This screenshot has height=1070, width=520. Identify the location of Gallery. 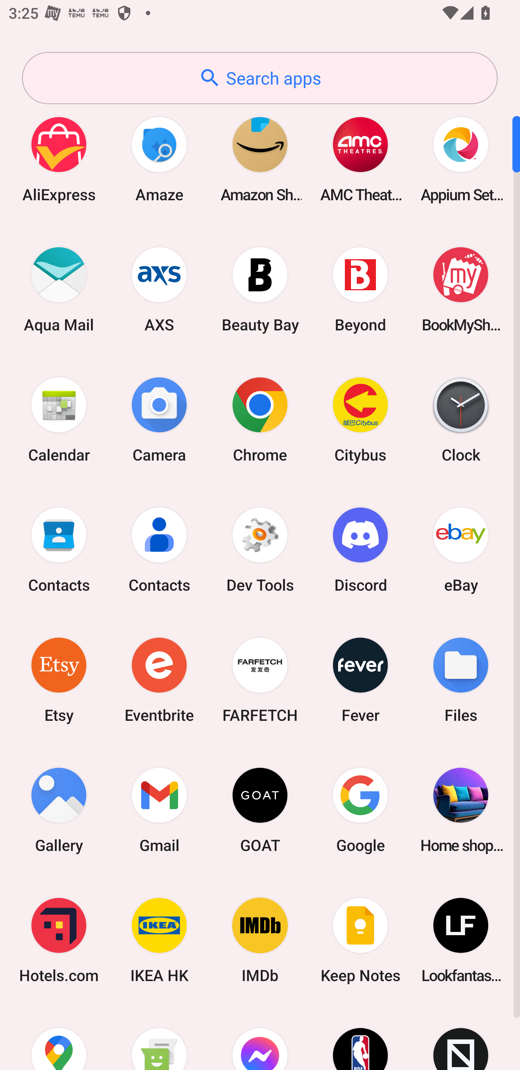
(59, 810).